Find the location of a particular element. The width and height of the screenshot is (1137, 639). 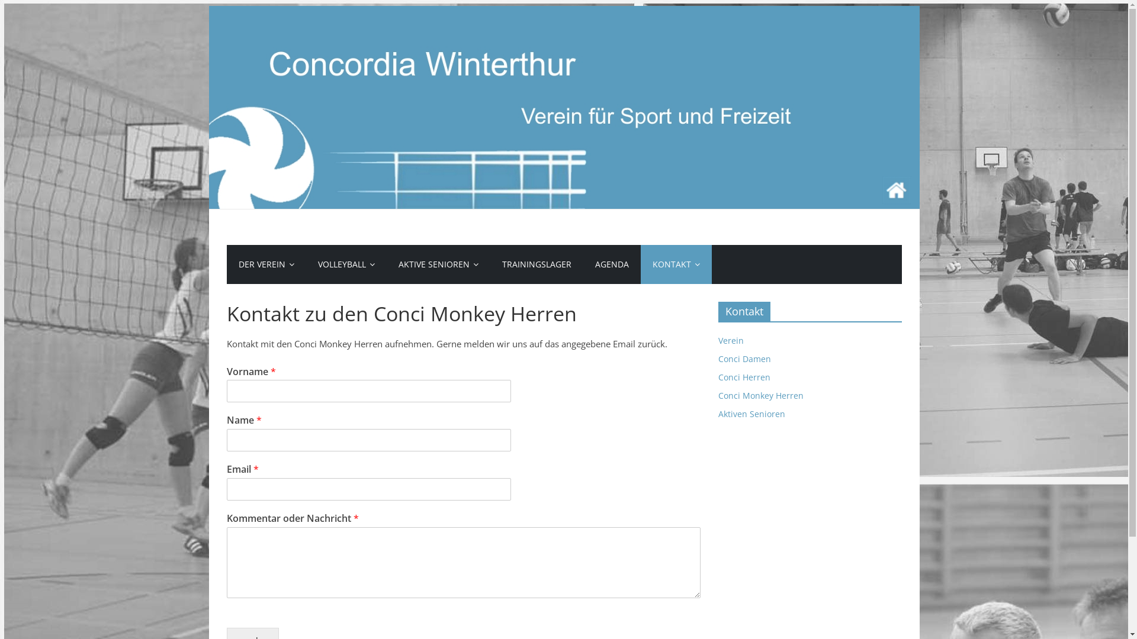

TRAININGSLAGER is located at coordinates (537, 264).